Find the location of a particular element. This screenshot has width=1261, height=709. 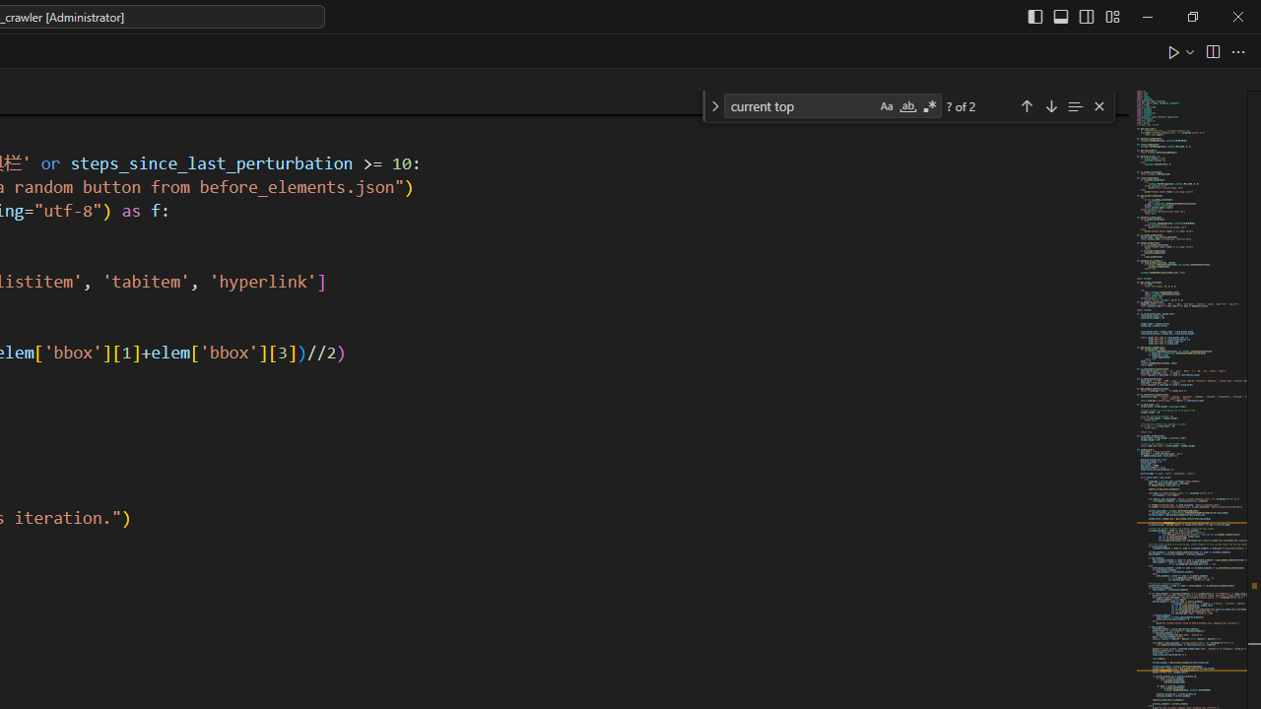

Run or Debug... is located at coordinates (1190, 51).